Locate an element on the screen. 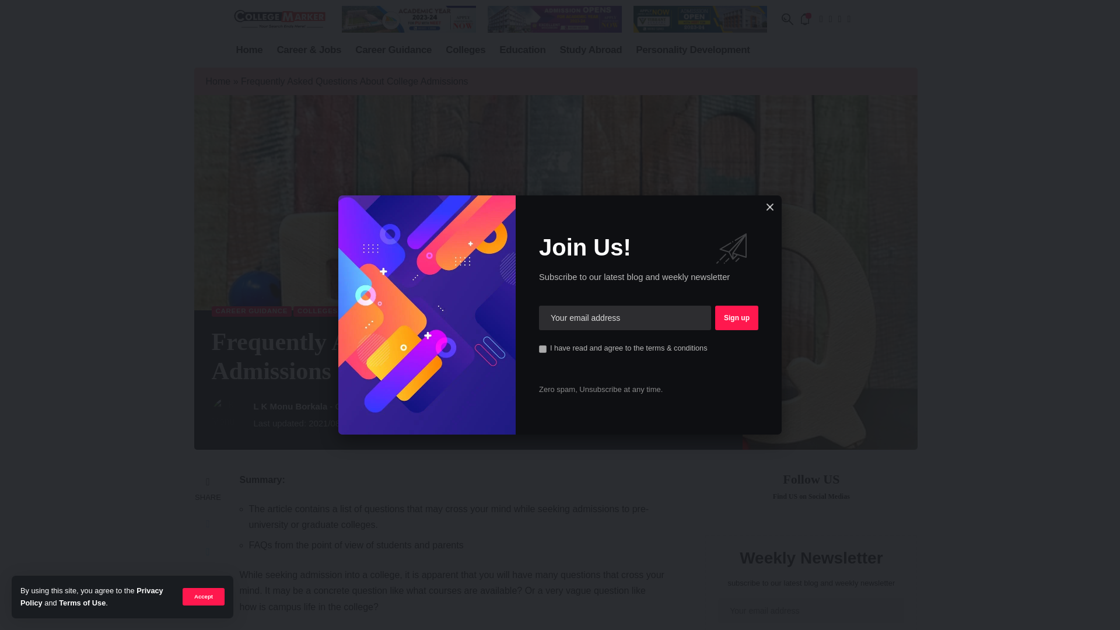 The width and height of the screenshot is (1120, 630). Home is located at coordinates (249, 50).